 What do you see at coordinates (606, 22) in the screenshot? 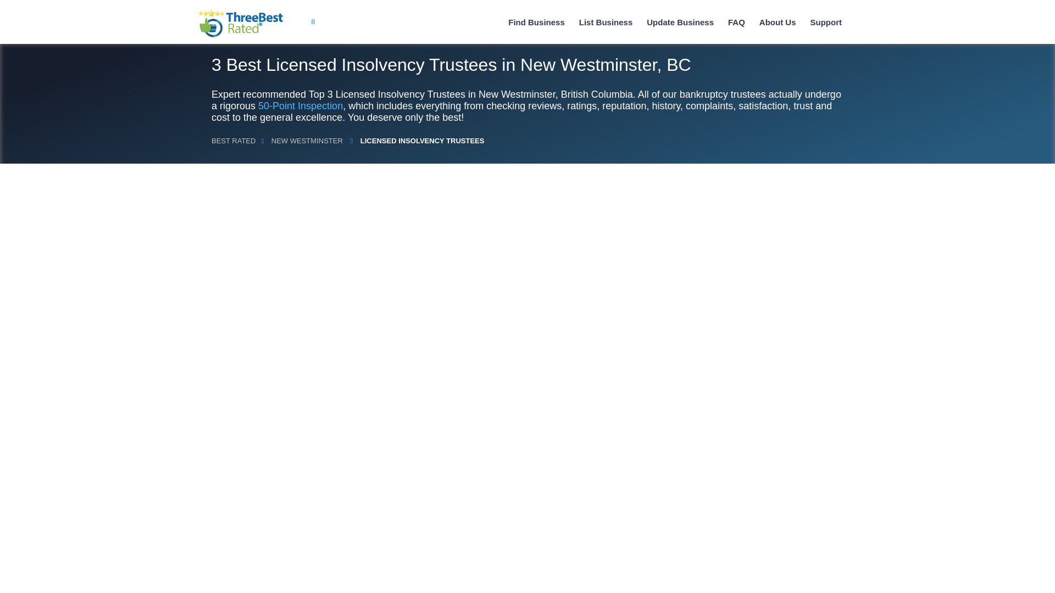
I see `List your business for Free!` at bounding box center [606, 22].